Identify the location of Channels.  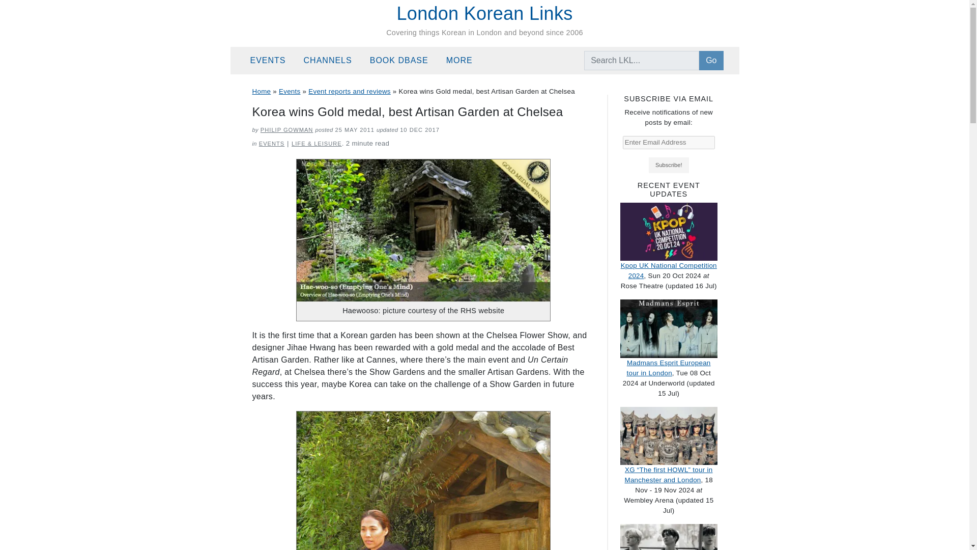
(333, 61).